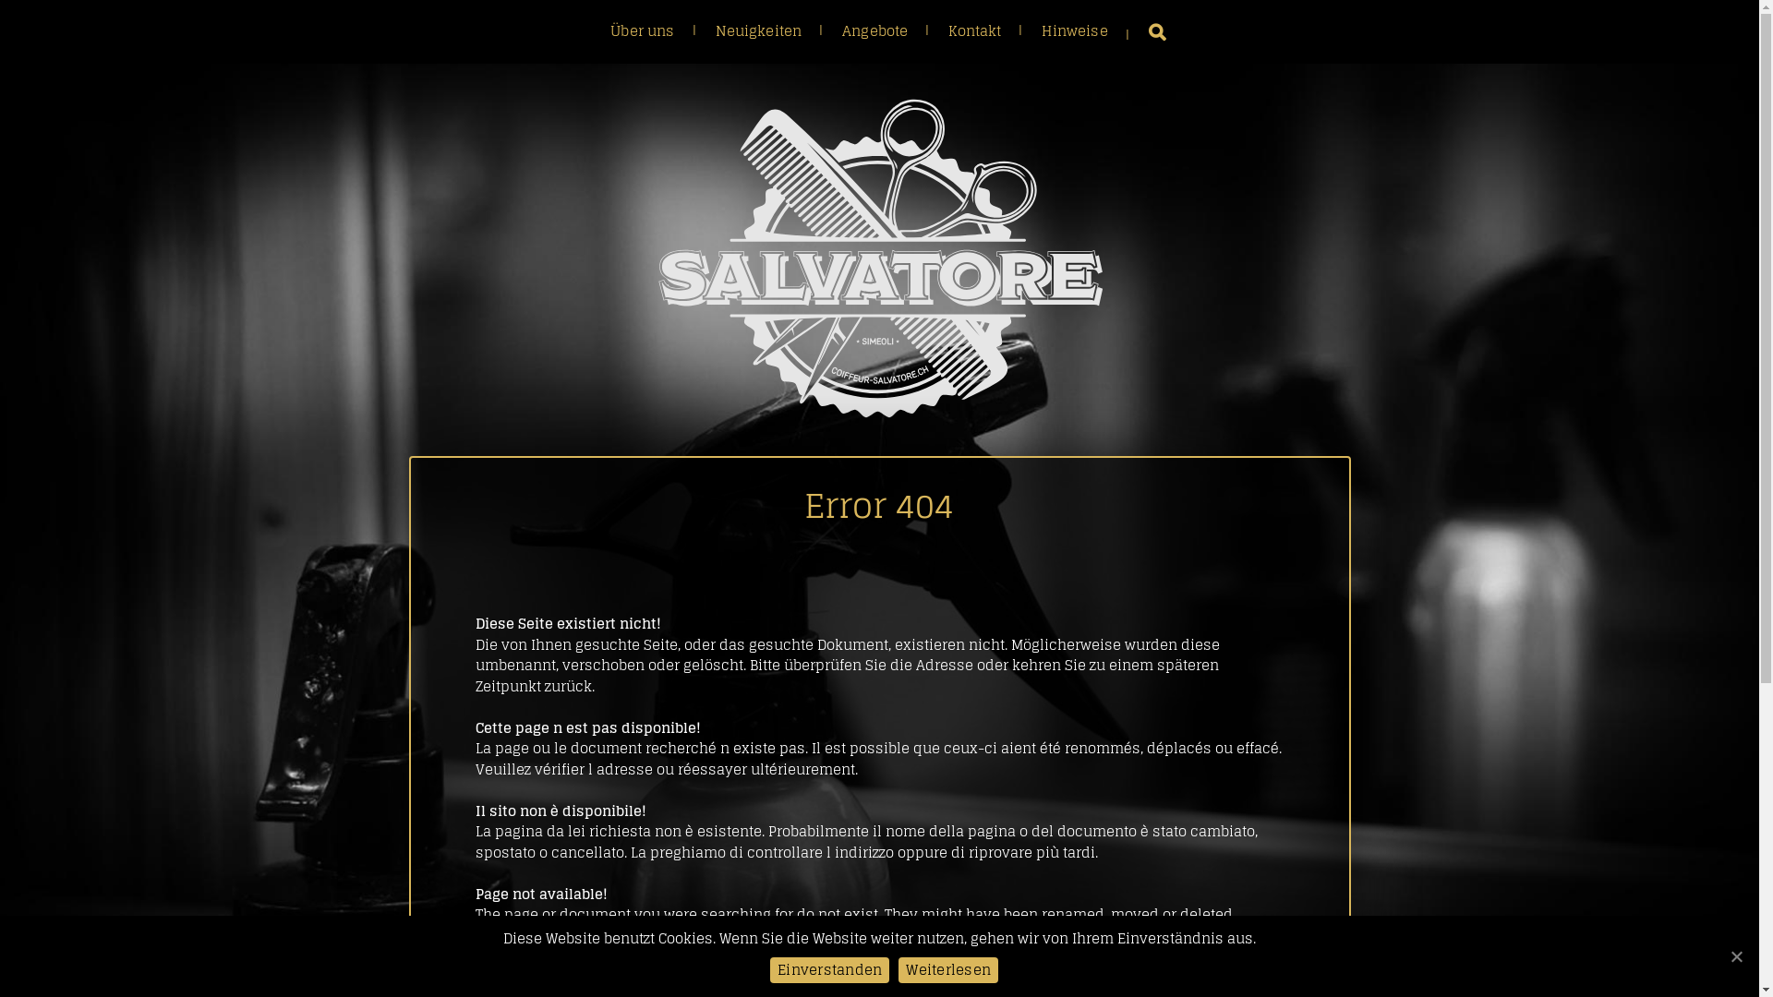 This screenshot has width=1773, height=997. I want to click on Coiffeur Salvatore, so click(879, 258).